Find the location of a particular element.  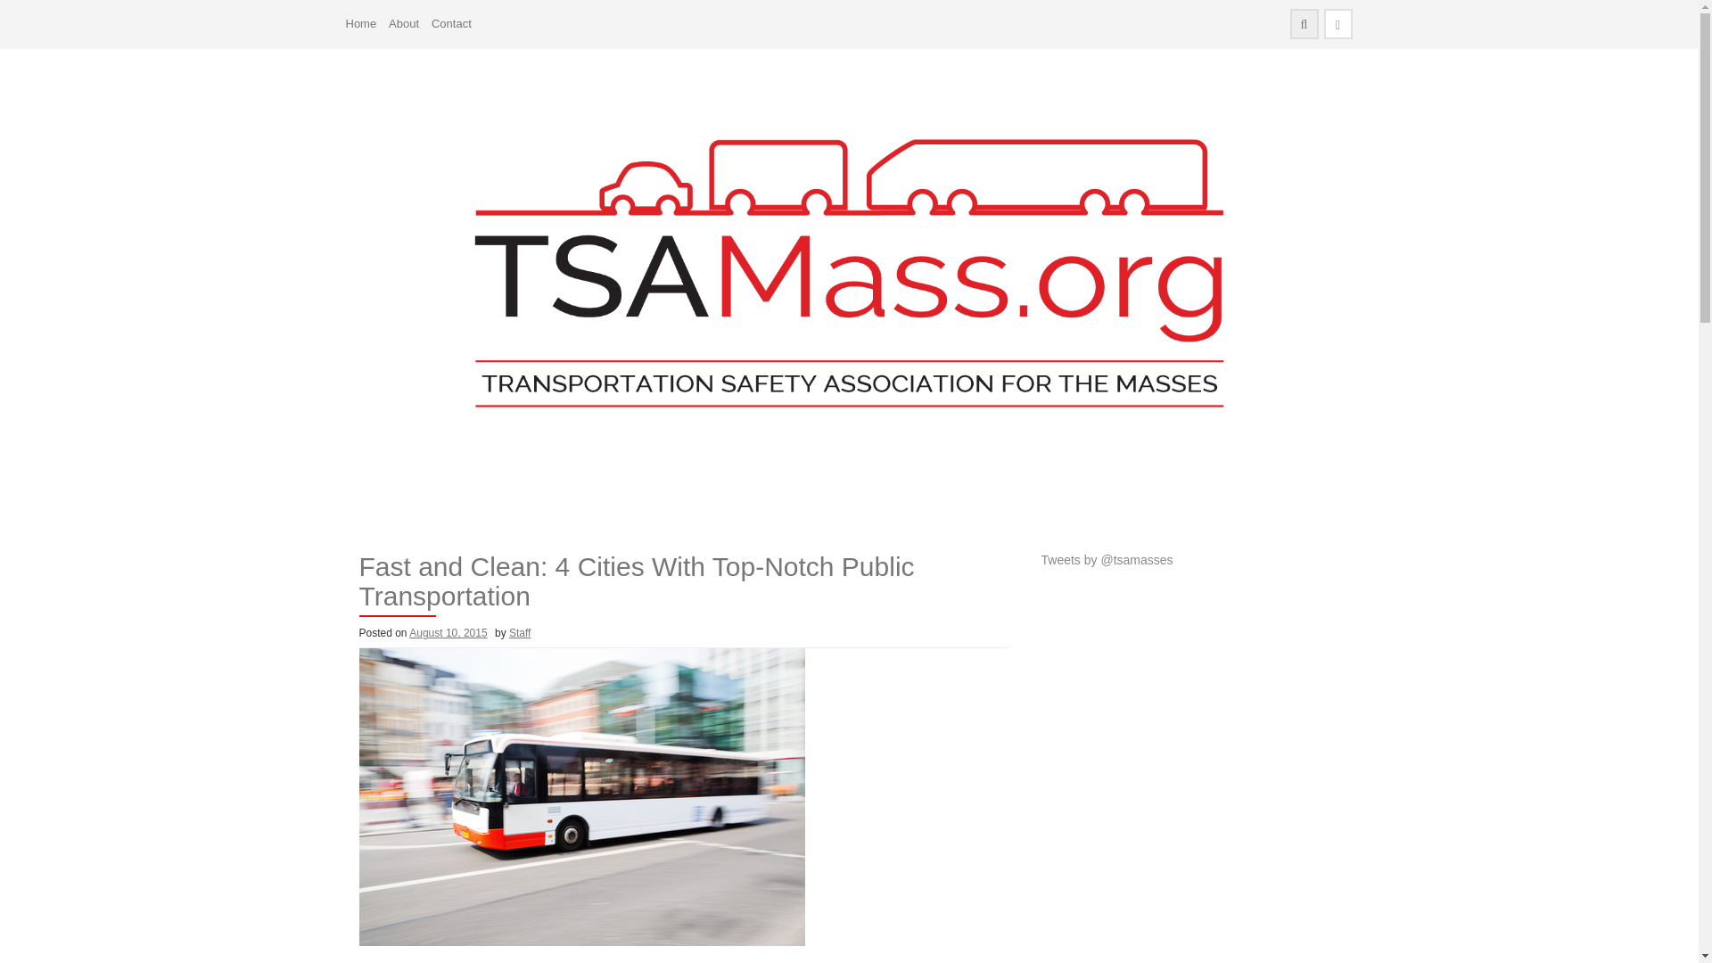

Home is located at coordinates (360, 24).